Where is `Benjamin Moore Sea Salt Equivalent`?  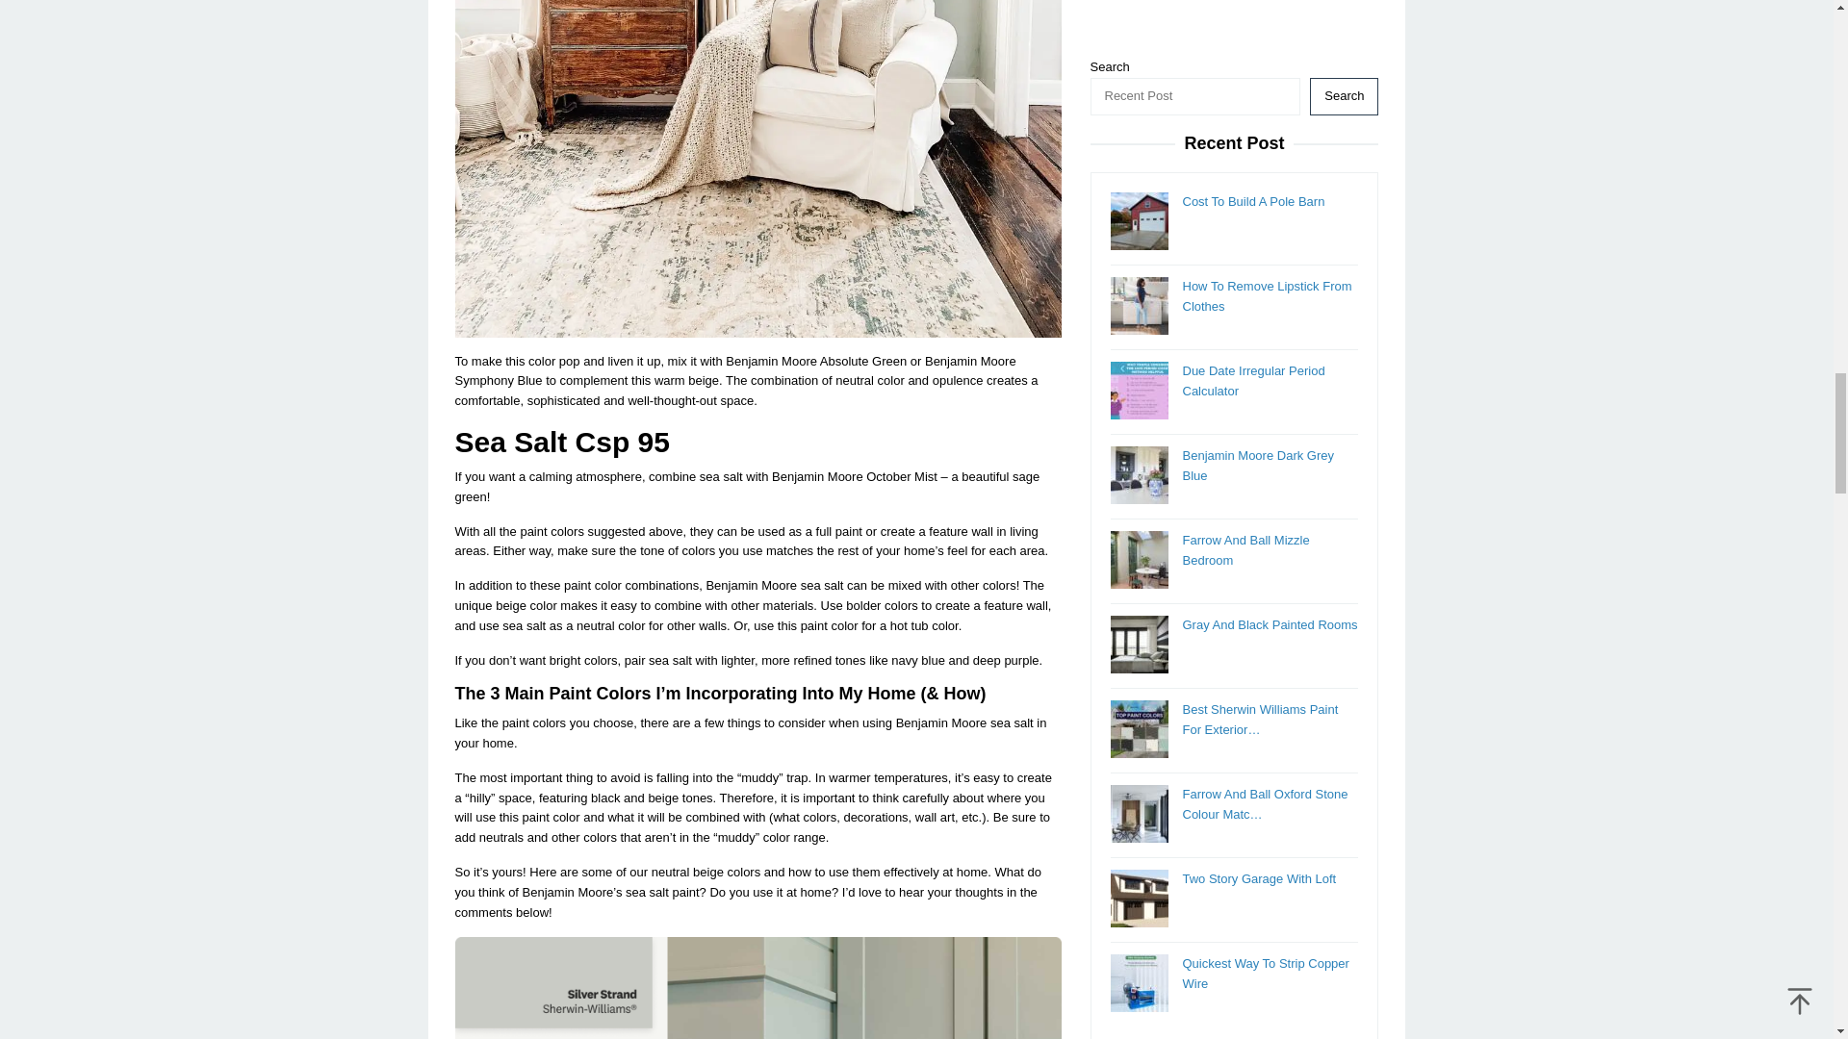
Benjamin Moore Sea Salt Equivalent is located at coordinates (757, 169).